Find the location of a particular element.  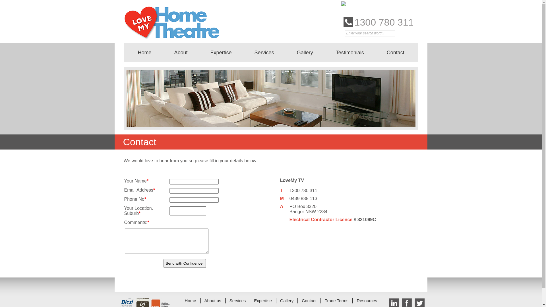

Resources is located at coordinates (367, 301).